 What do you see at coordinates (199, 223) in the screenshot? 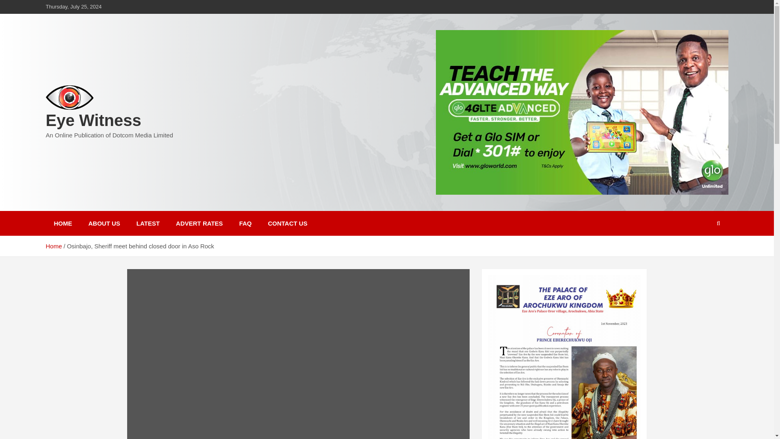
I see `ADVERT RATES` at bounding box center [199, 223].